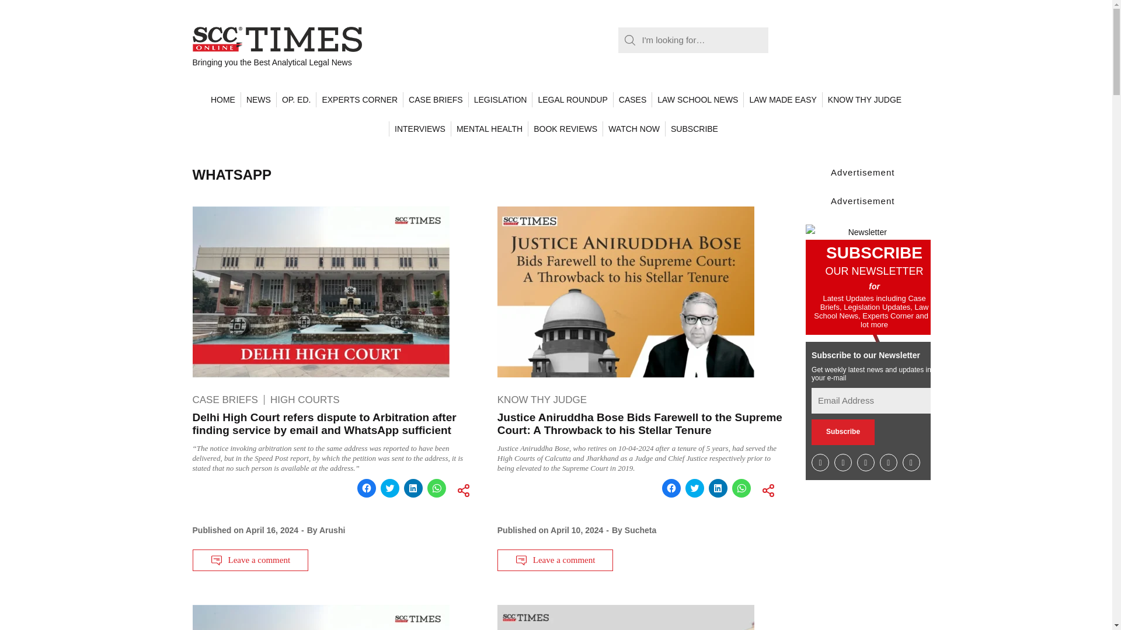 This screenshot has height=630, width=1121. Describe the element at coordinates (413, 488) in the screenshot. I see `Click to share on LinkedIn` at that location.